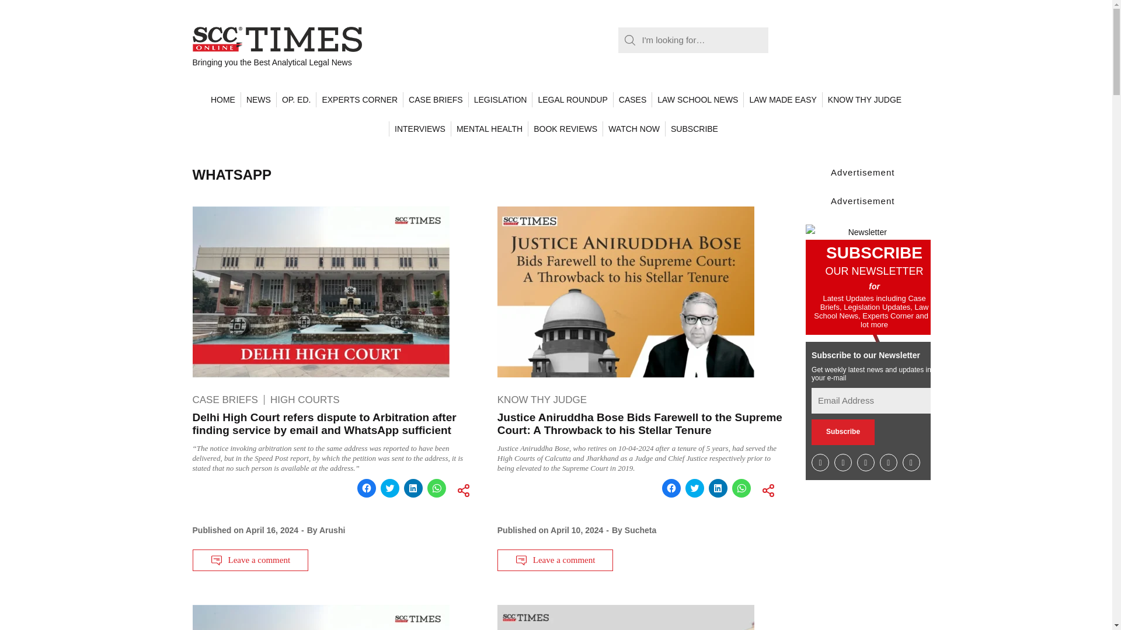 This screenshot has height=630, width=1121. Describe the element at coordinates (413, 488) in the screenshot. I see `Click to share on LinkedIn` at that location.